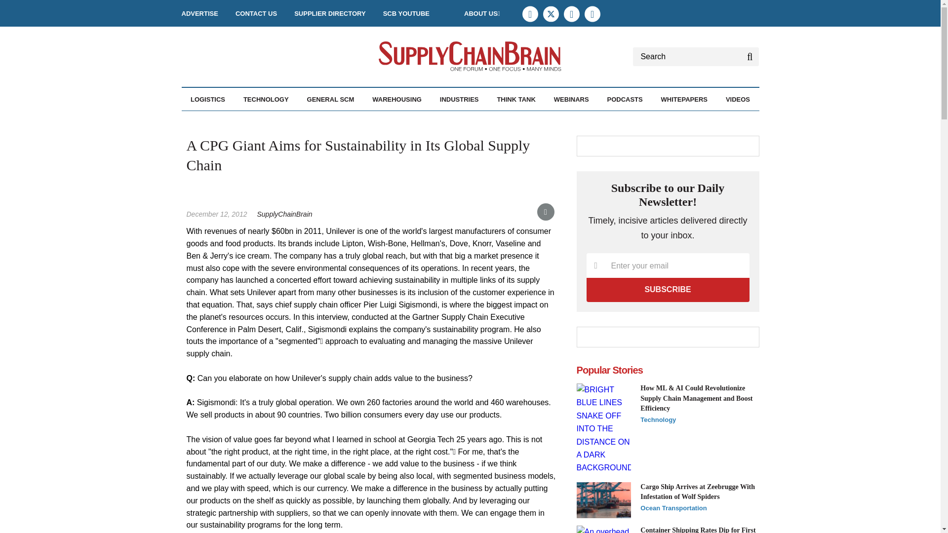 Image resolution: width=948 pixels, height=533 pixels. I want to click on Last Mile Delivery, so click(262, 120).